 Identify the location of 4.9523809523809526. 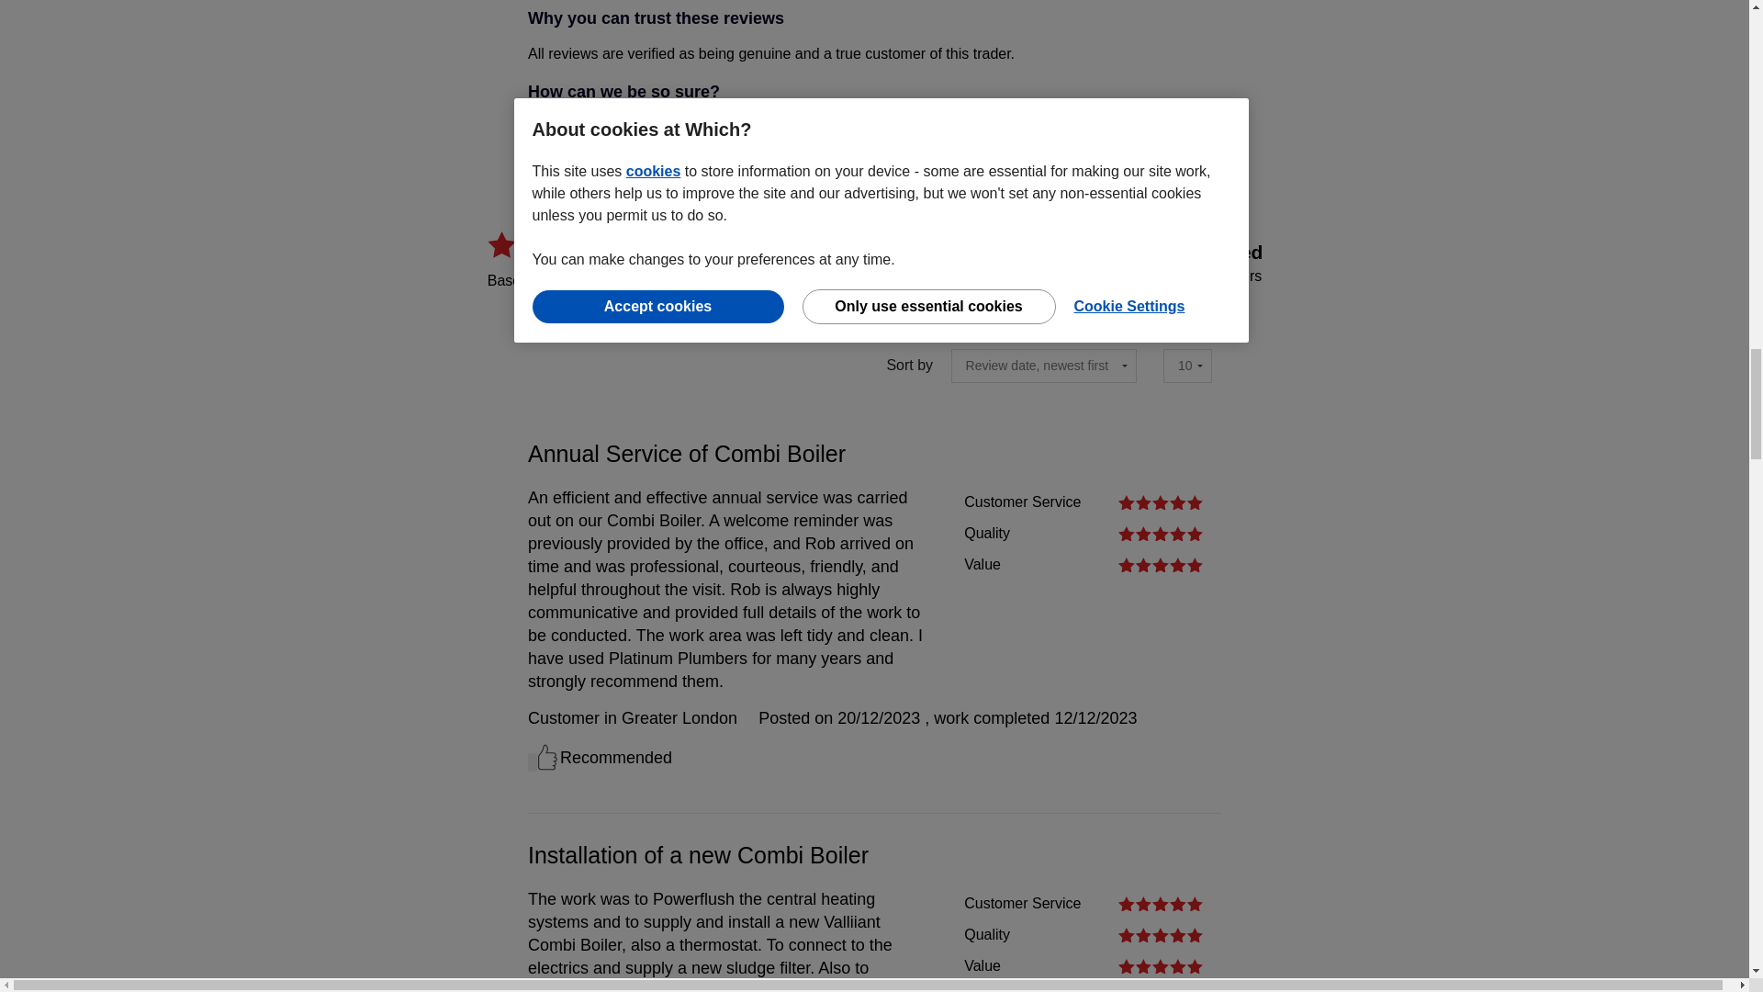
(959, 241).